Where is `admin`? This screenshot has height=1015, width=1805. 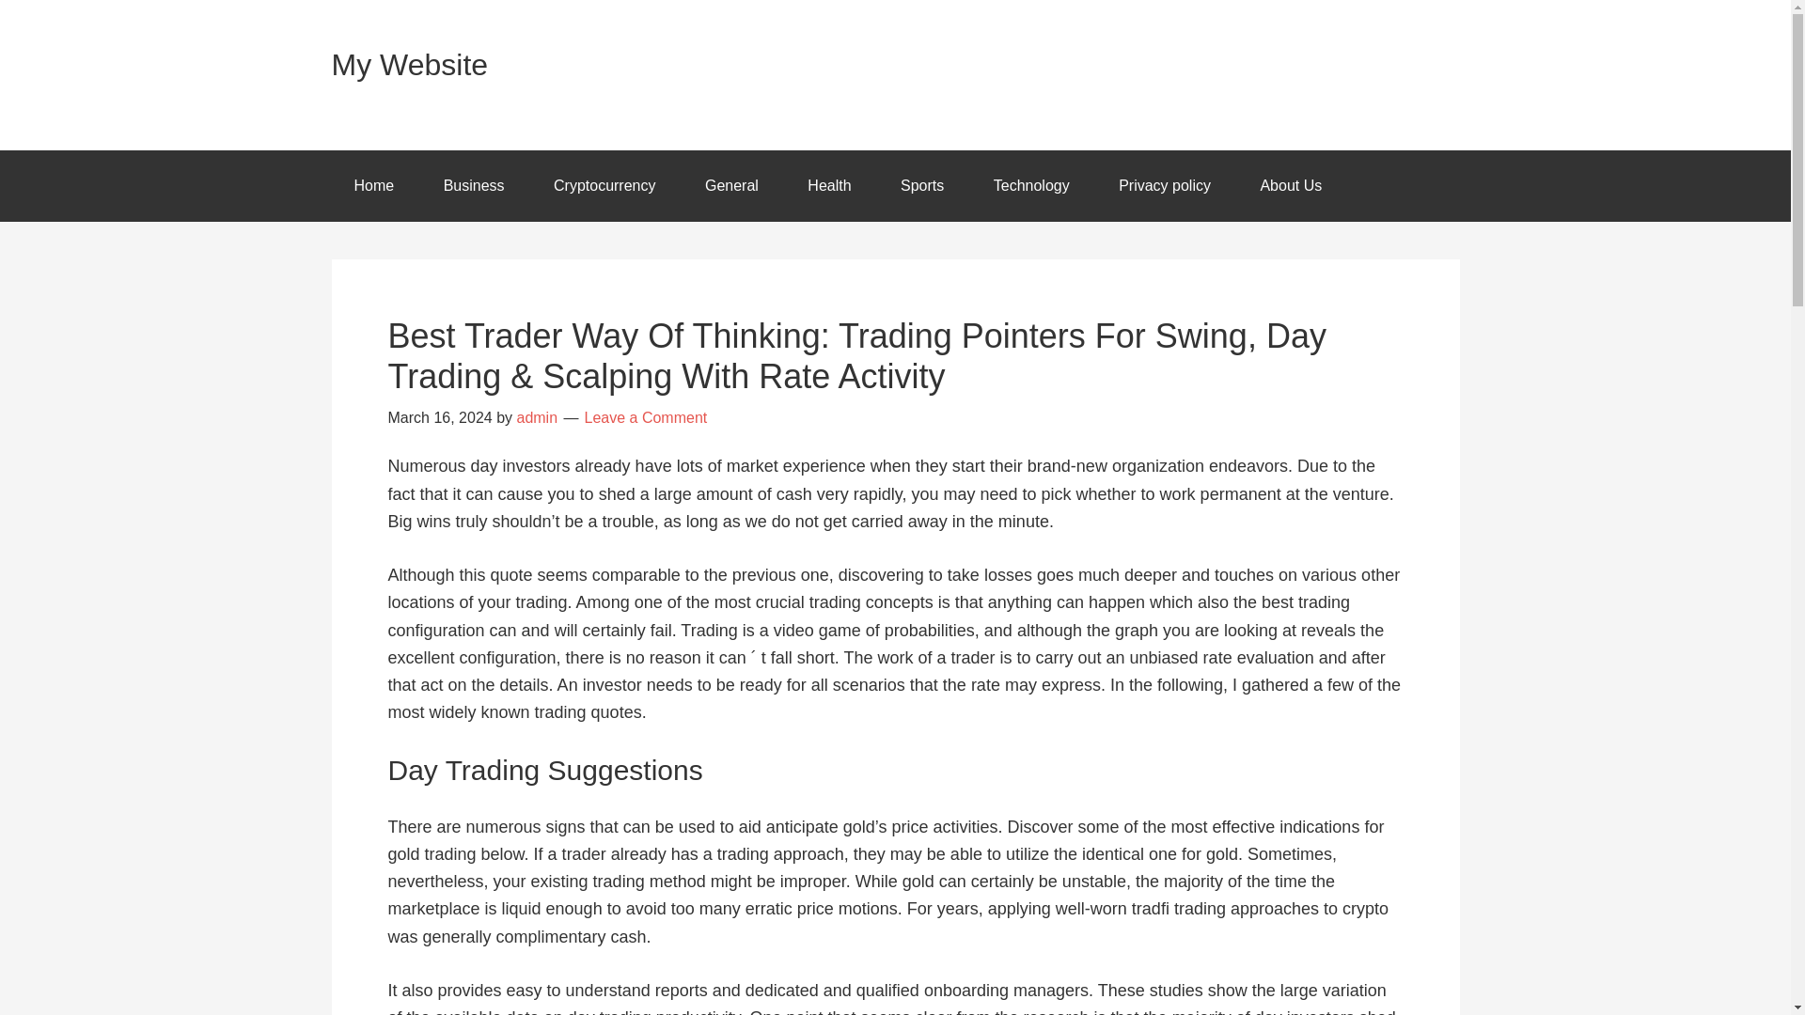
admin is located at coordinates (537, 417).